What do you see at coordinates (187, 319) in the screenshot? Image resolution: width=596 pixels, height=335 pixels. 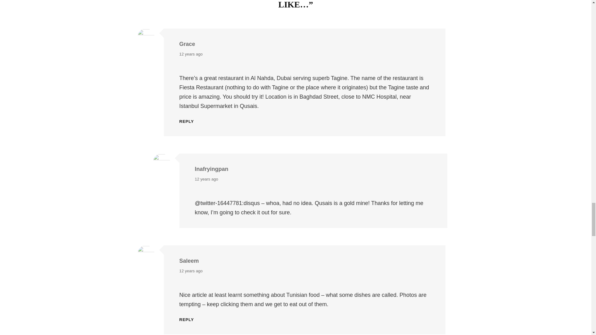 I see `REPLY` at bounding box center [187, 319].